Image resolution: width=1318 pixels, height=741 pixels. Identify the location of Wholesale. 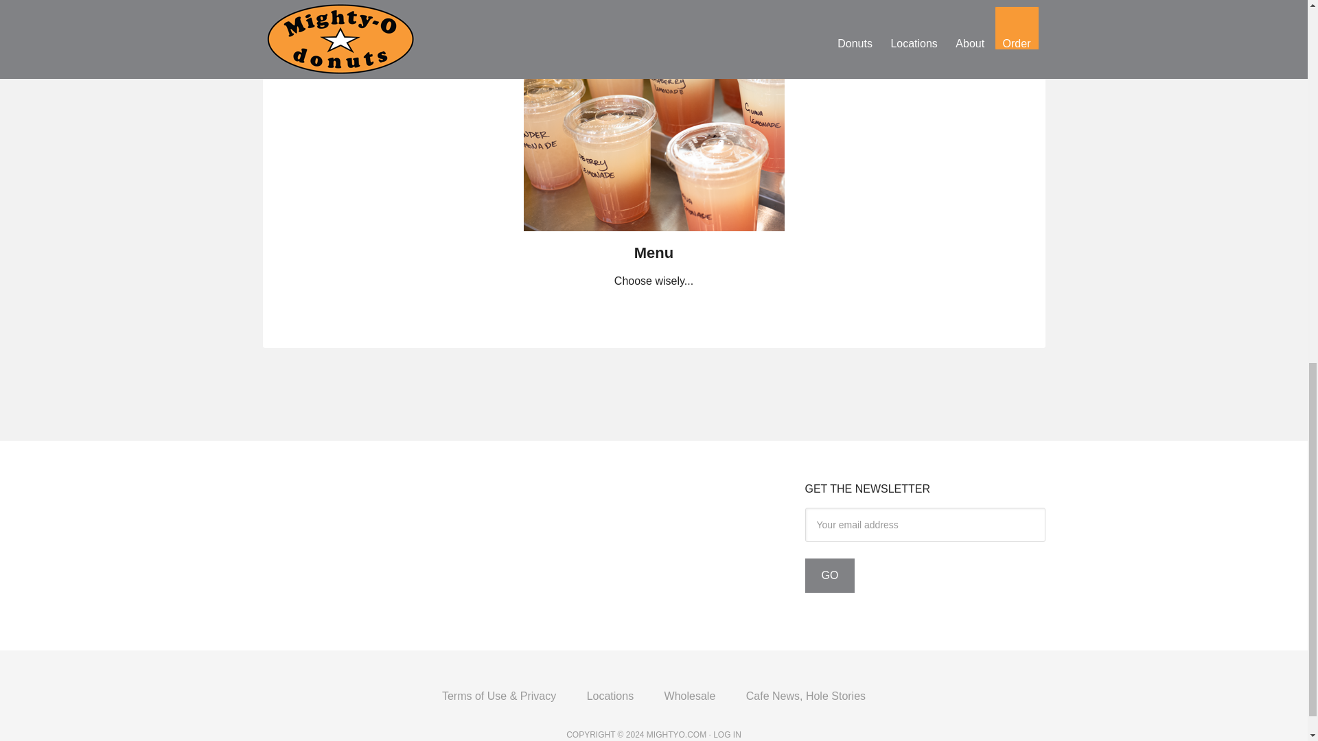
(691, 696).